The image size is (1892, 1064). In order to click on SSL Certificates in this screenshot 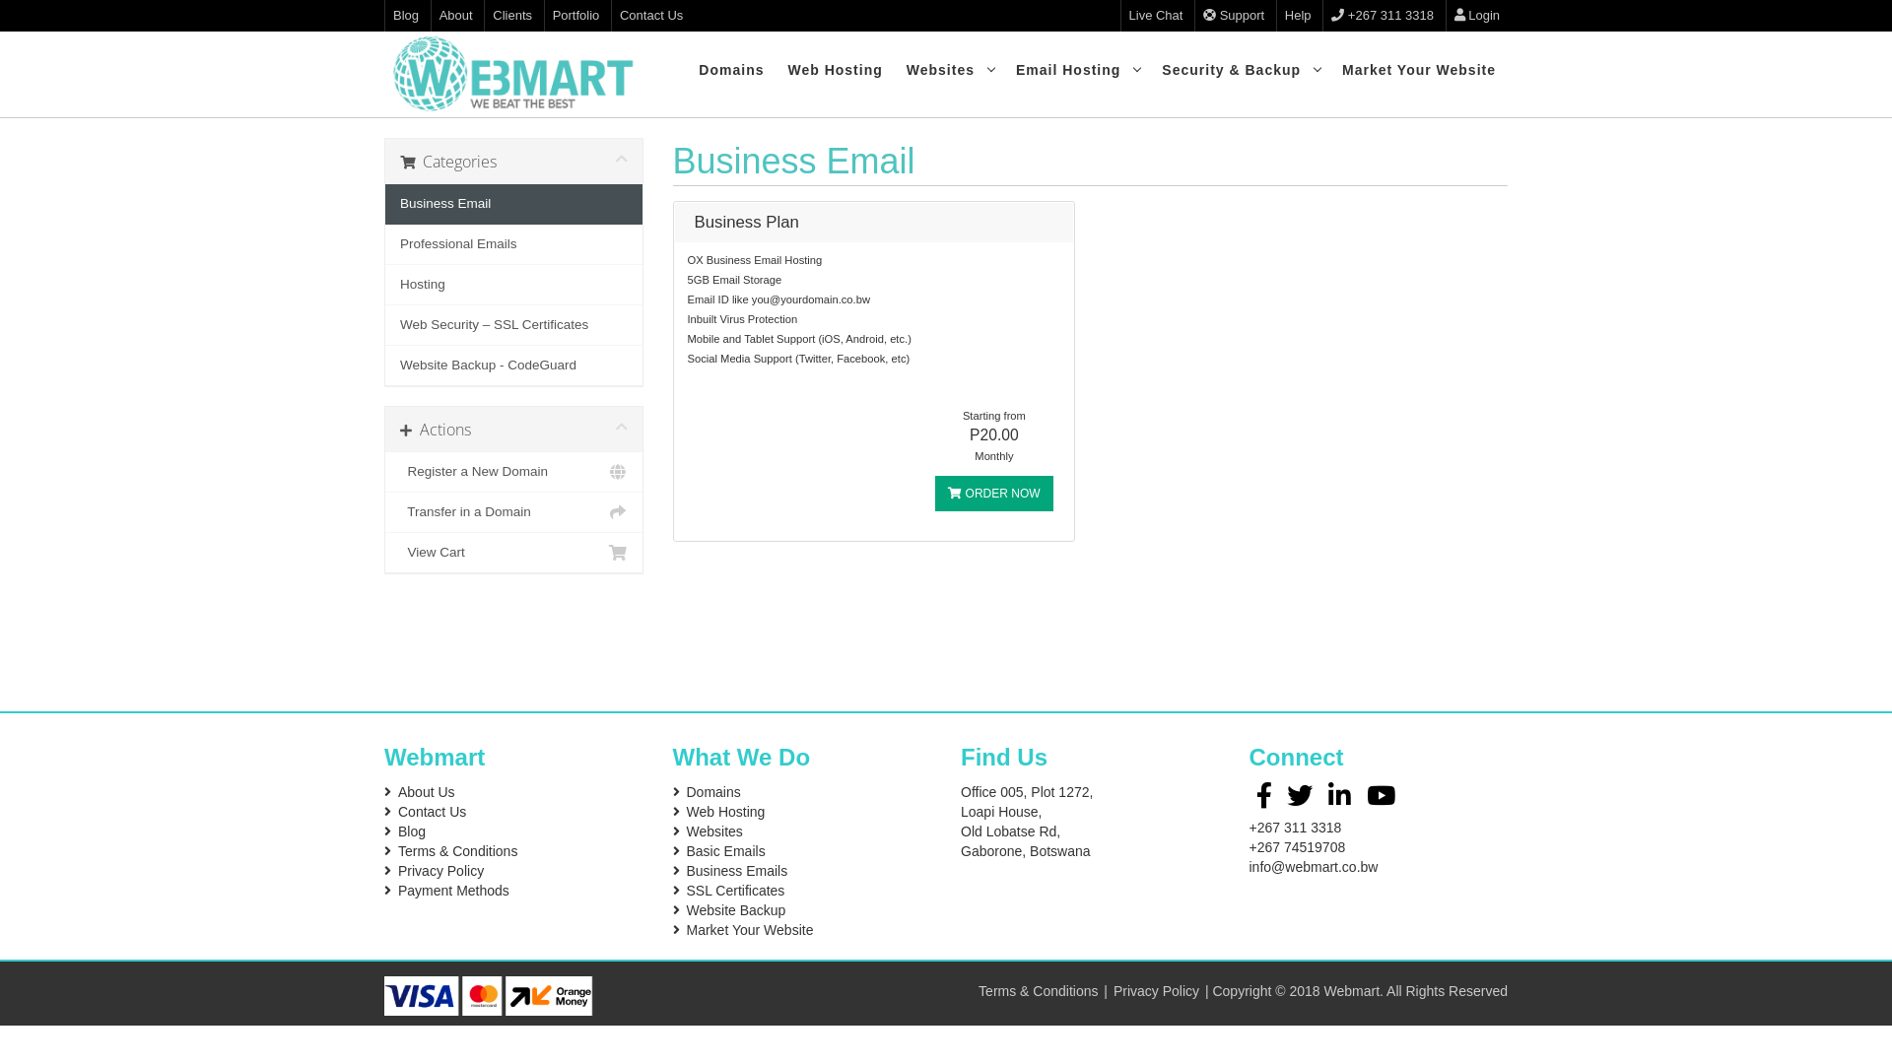, I will do `click(735, 891)`.